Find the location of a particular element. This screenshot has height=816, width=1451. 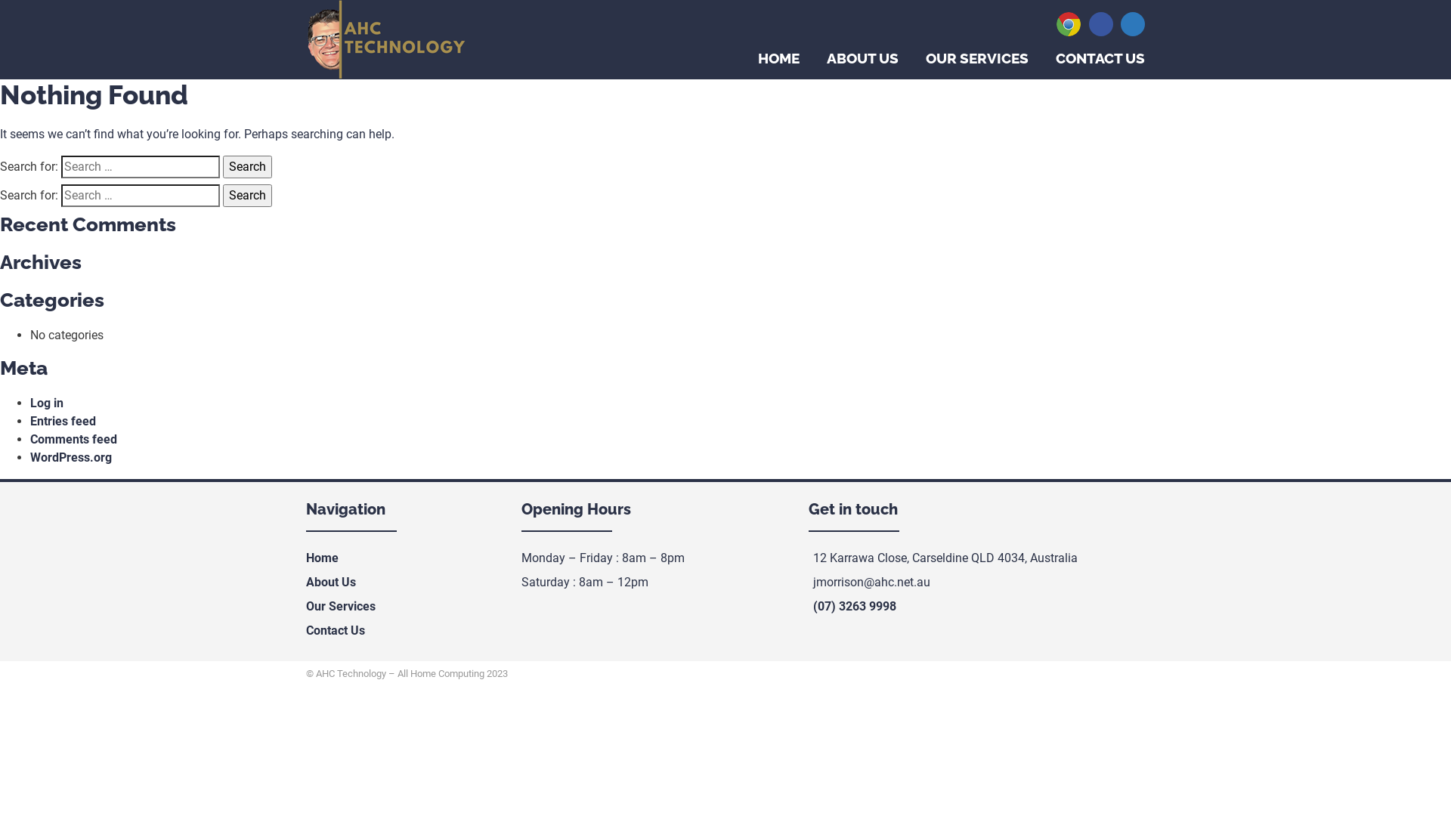

Home is located at coordinates (322, 558).